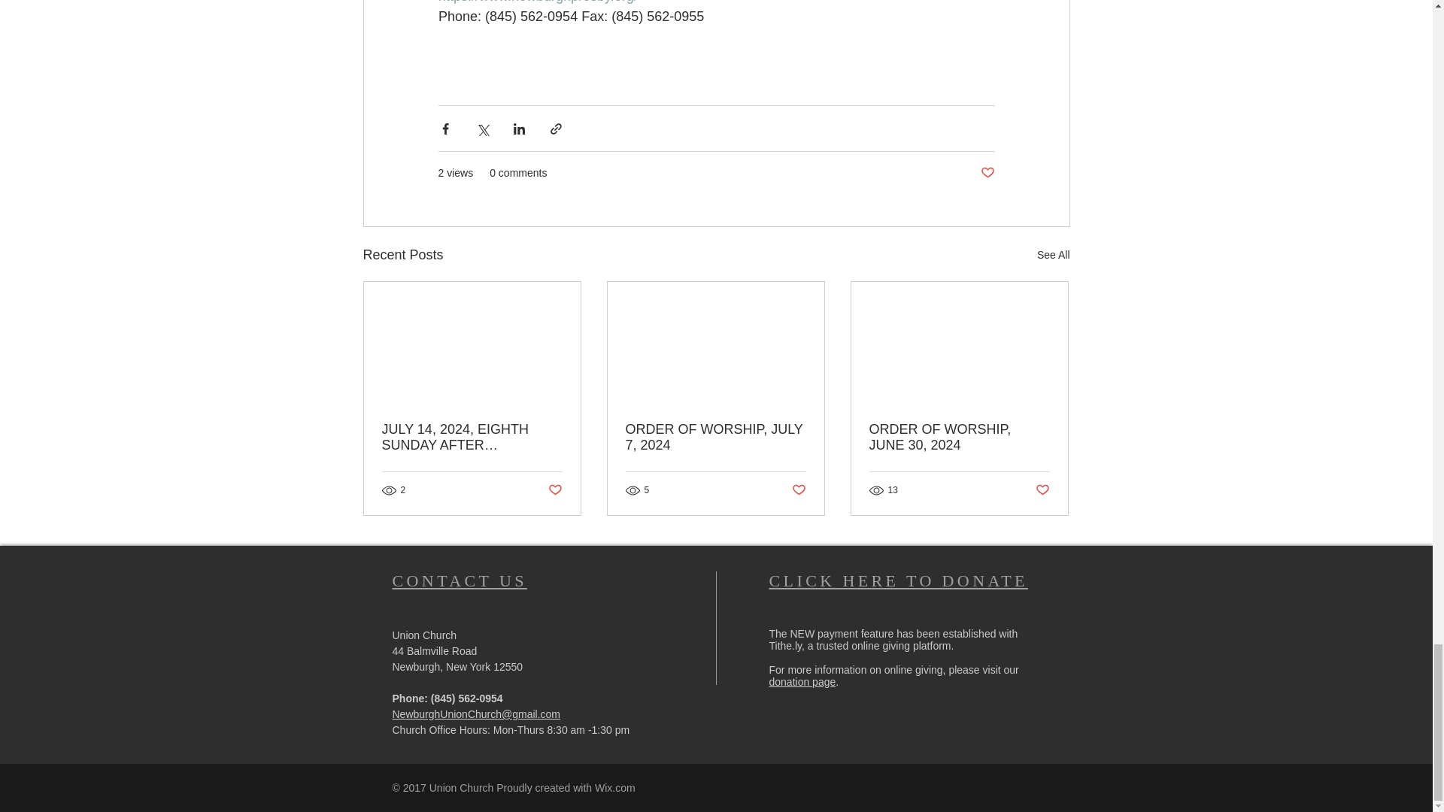 This screenshot has width=1444, height=812. What do you see at coordinates (615, 788) in the screenshot?
I see `Wix.com` at bounding box center [615, 788].